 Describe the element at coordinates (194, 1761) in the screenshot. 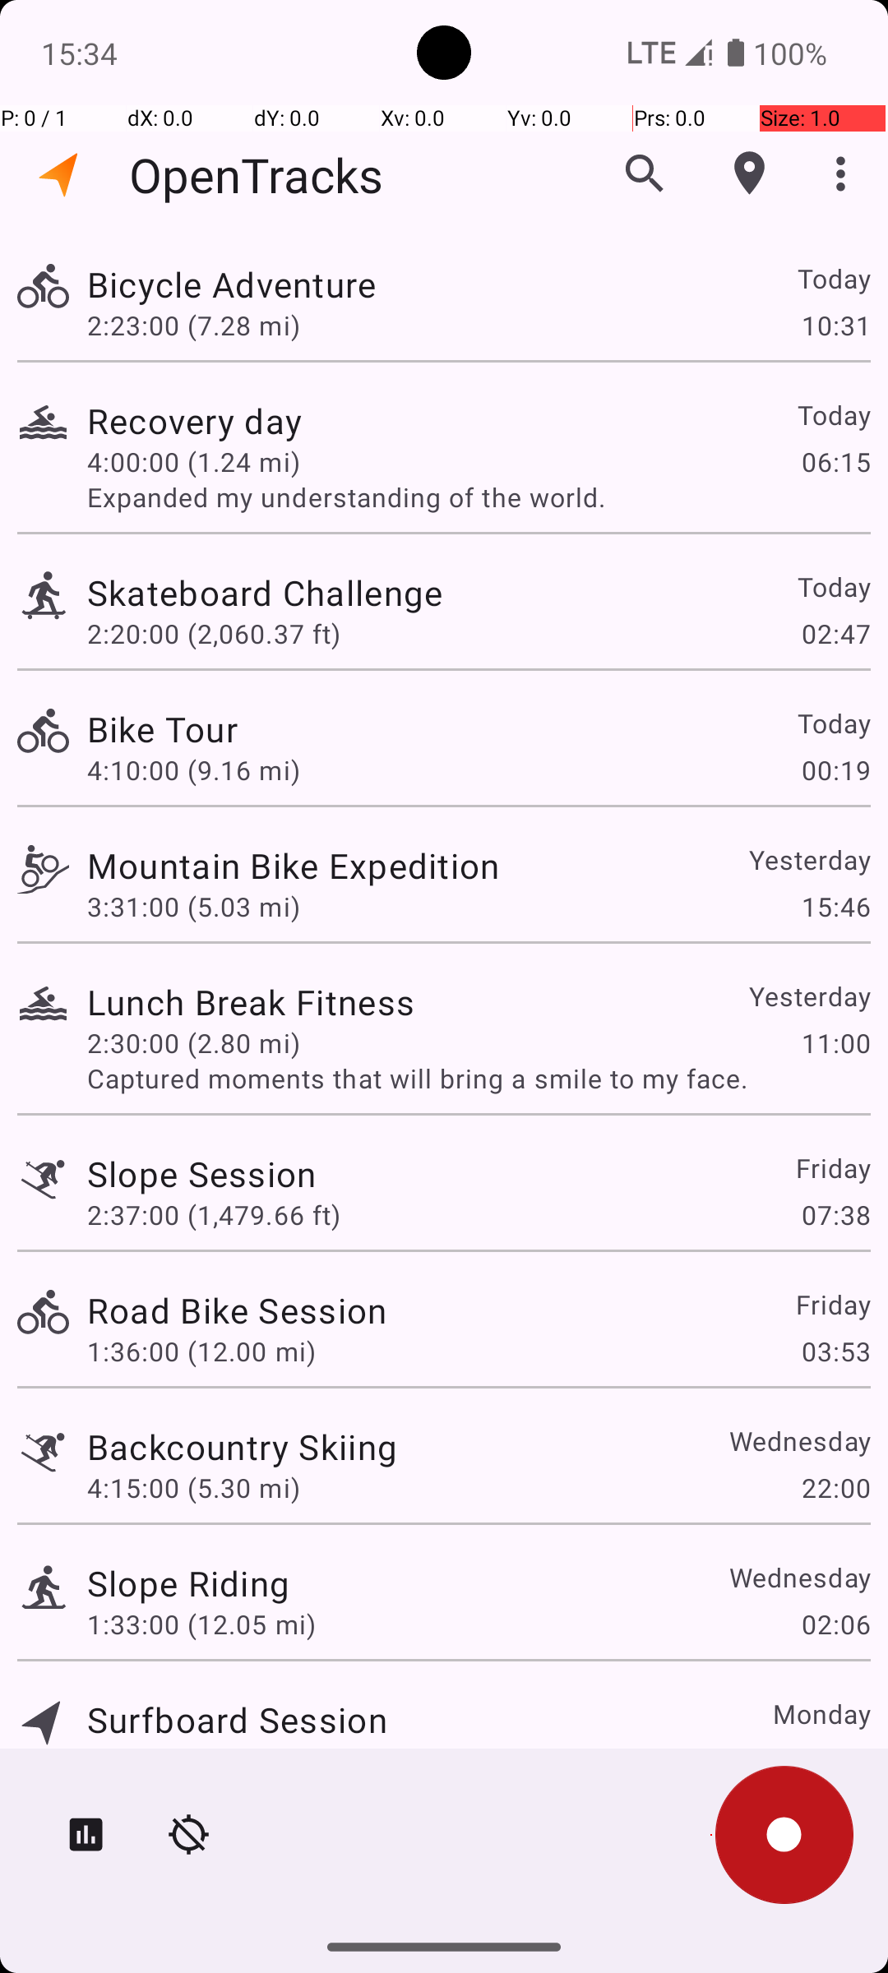

I see `3:11:00 (5.57 mi)` at that location.